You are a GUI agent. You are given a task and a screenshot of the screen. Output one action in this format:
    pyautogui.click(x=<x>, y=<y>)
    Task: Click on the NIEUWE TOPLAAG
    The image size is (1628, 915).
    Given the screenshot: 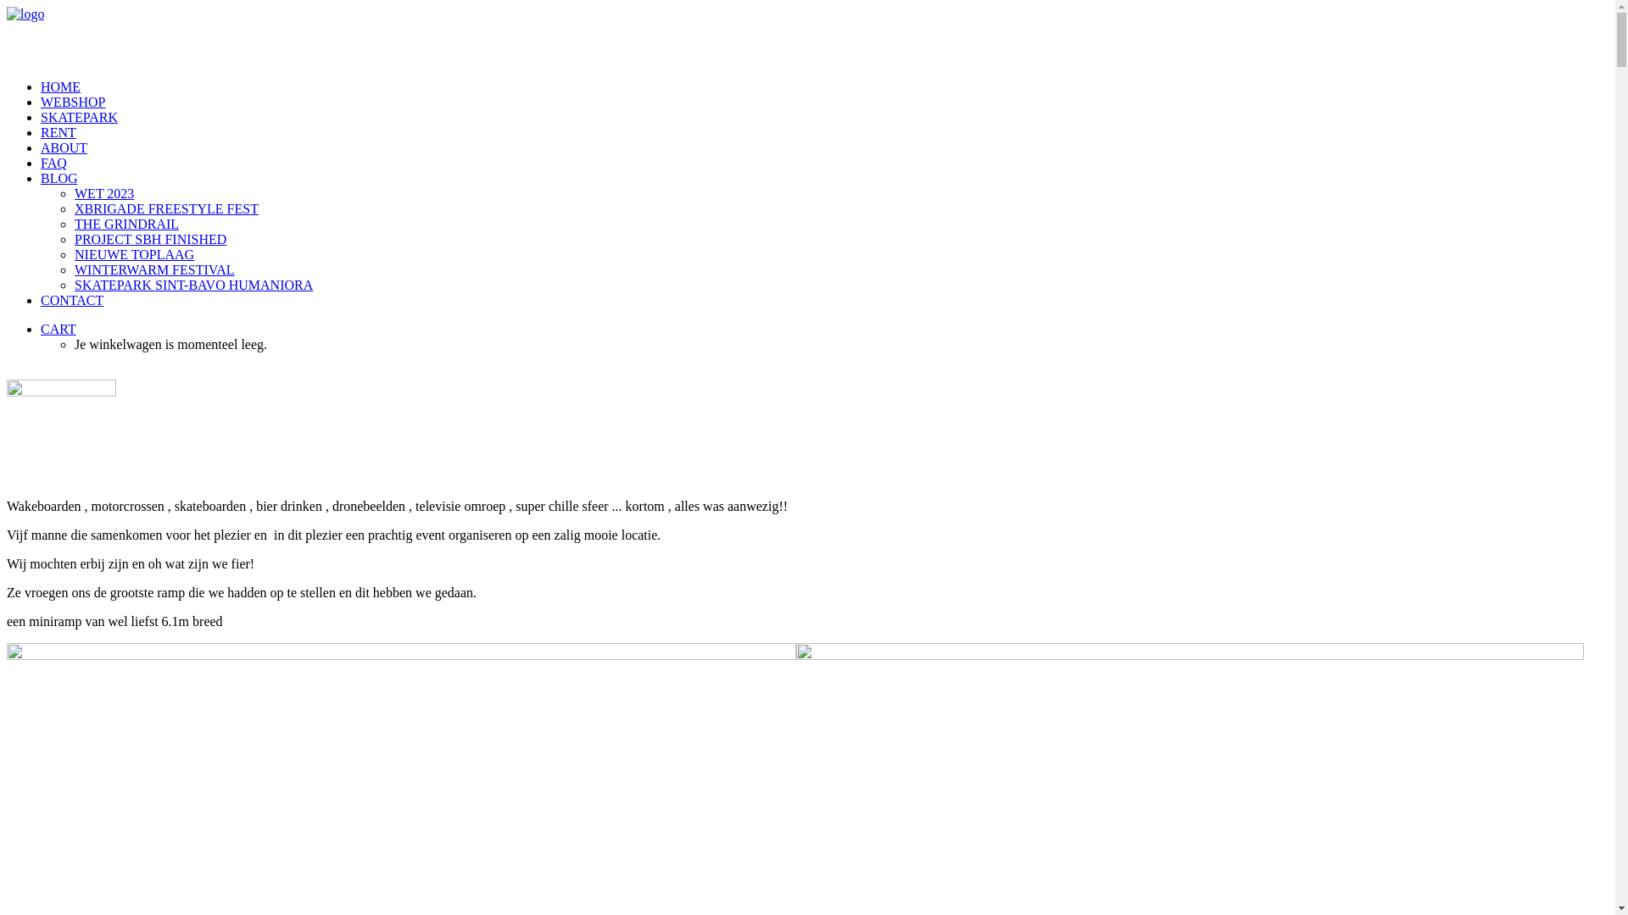 What is the action you would take?
    pyautogui.click(x=841, y=255)
    